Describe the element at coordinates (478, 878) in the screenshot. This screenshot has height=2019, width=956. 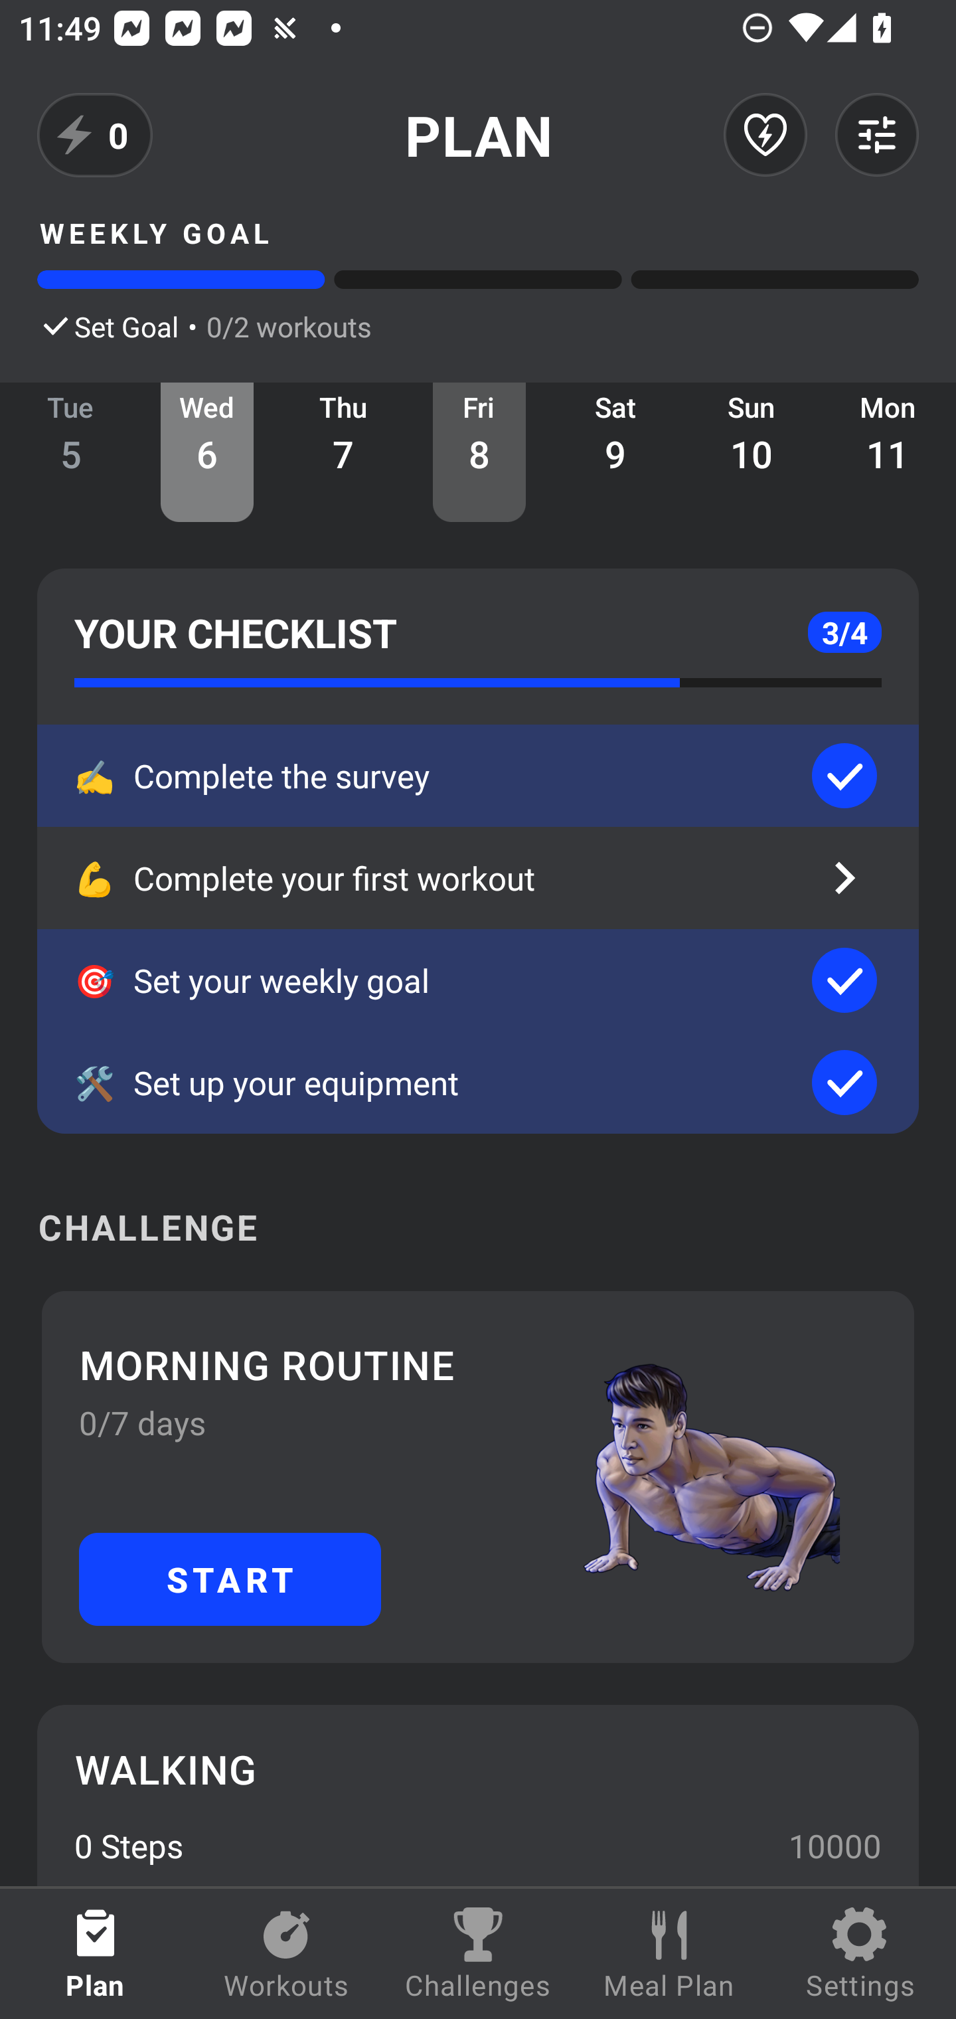
I see `💪 Complete your first workout` at that location.